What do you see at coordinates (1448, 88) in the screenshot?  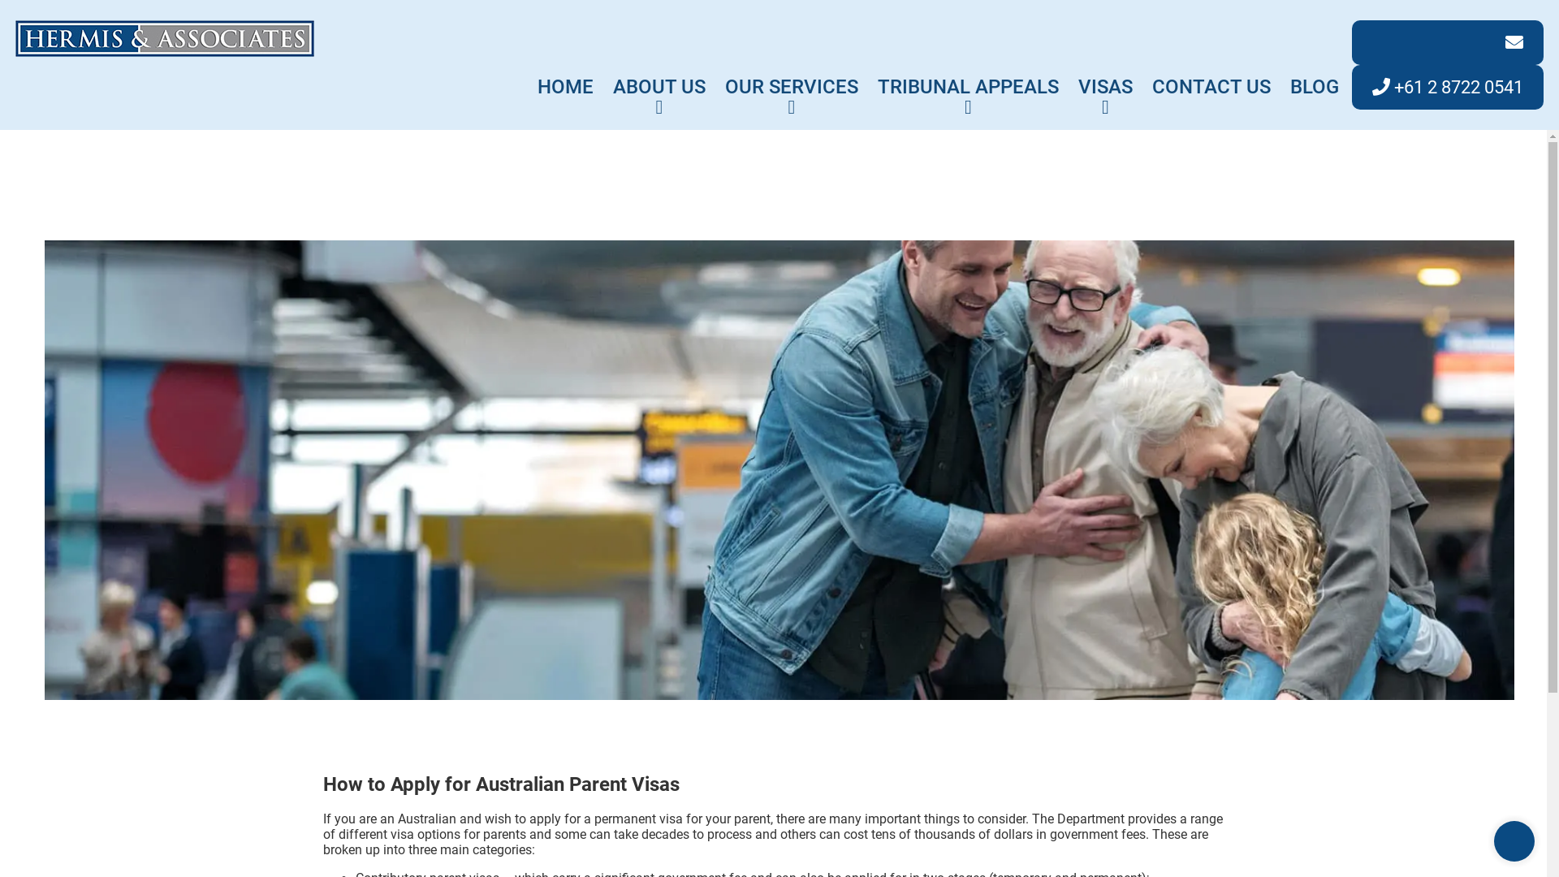 I see `+61 2 8722 0541` at bounding box center [1448, 88].